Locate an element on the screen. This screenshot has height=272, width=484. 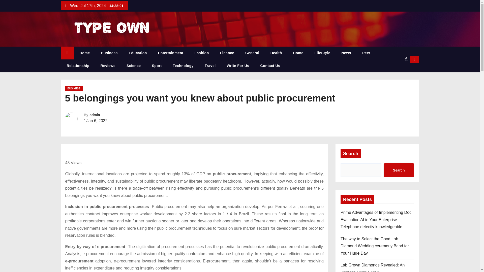
Education is located at coordinates (138, 53).